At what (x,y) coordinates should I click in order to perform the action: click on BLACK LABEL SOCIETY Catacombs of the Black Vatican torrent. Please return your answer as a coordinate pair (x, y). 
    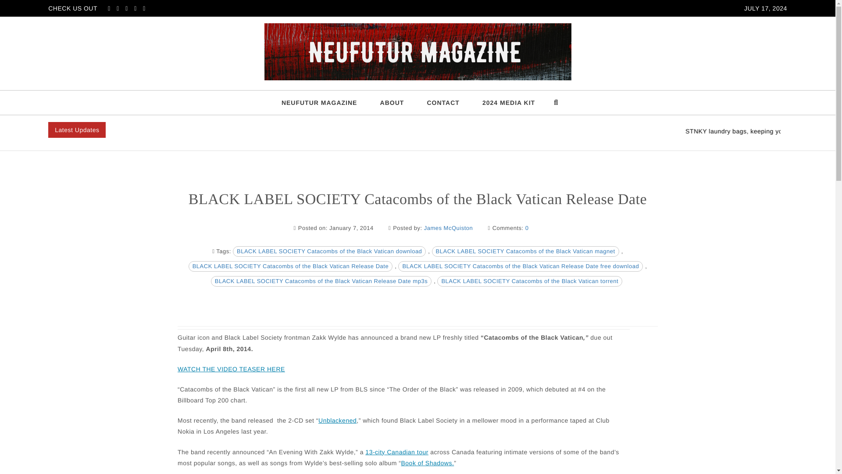
    Looking at the image, I should click on (529, 281).